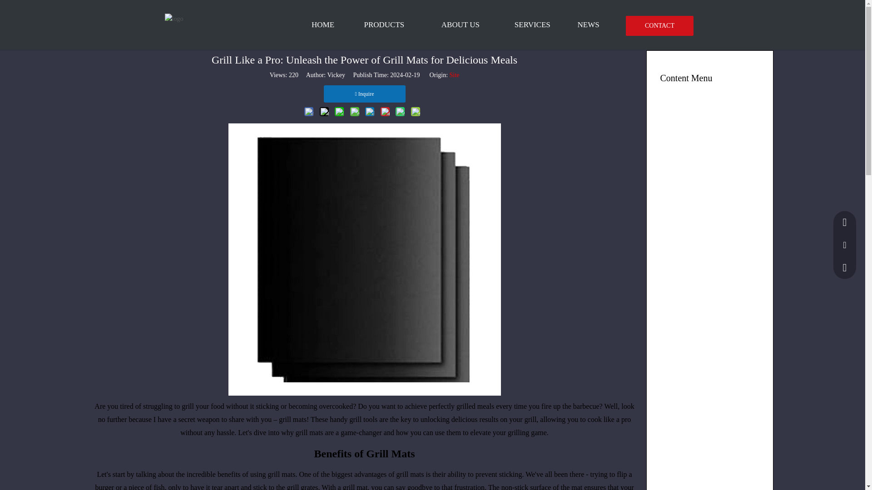 This screenshot has height=490, width=872. I want to click on SERVICES, so click(532, 25).